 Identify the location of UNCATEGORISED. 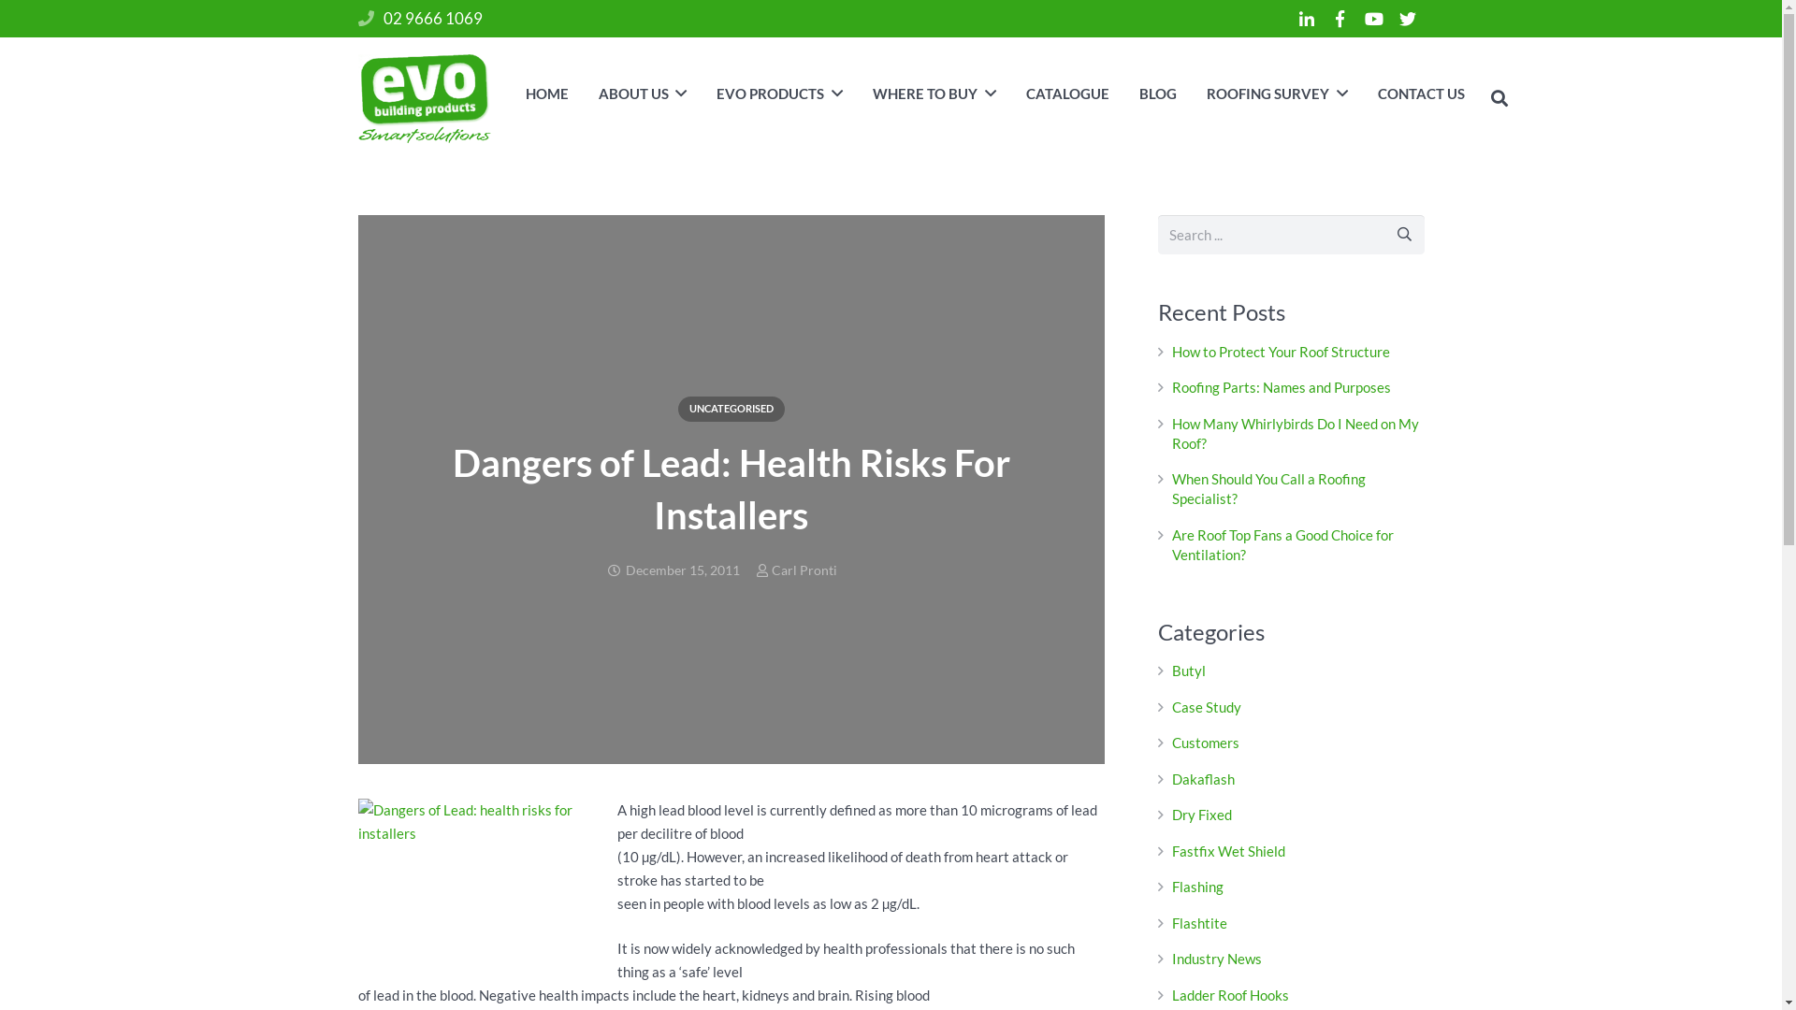
(731, 410).